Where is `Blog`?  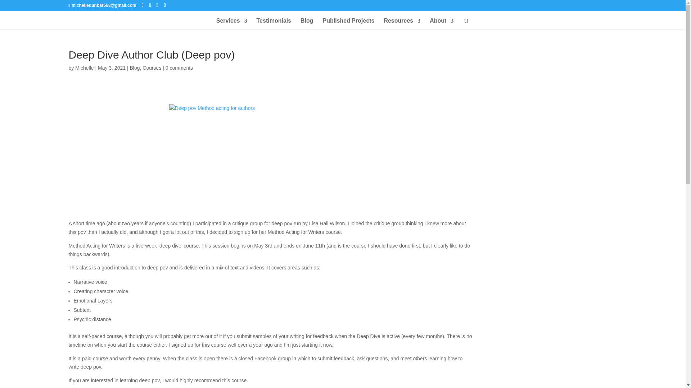
Blog is located at coordinates (307, 24).